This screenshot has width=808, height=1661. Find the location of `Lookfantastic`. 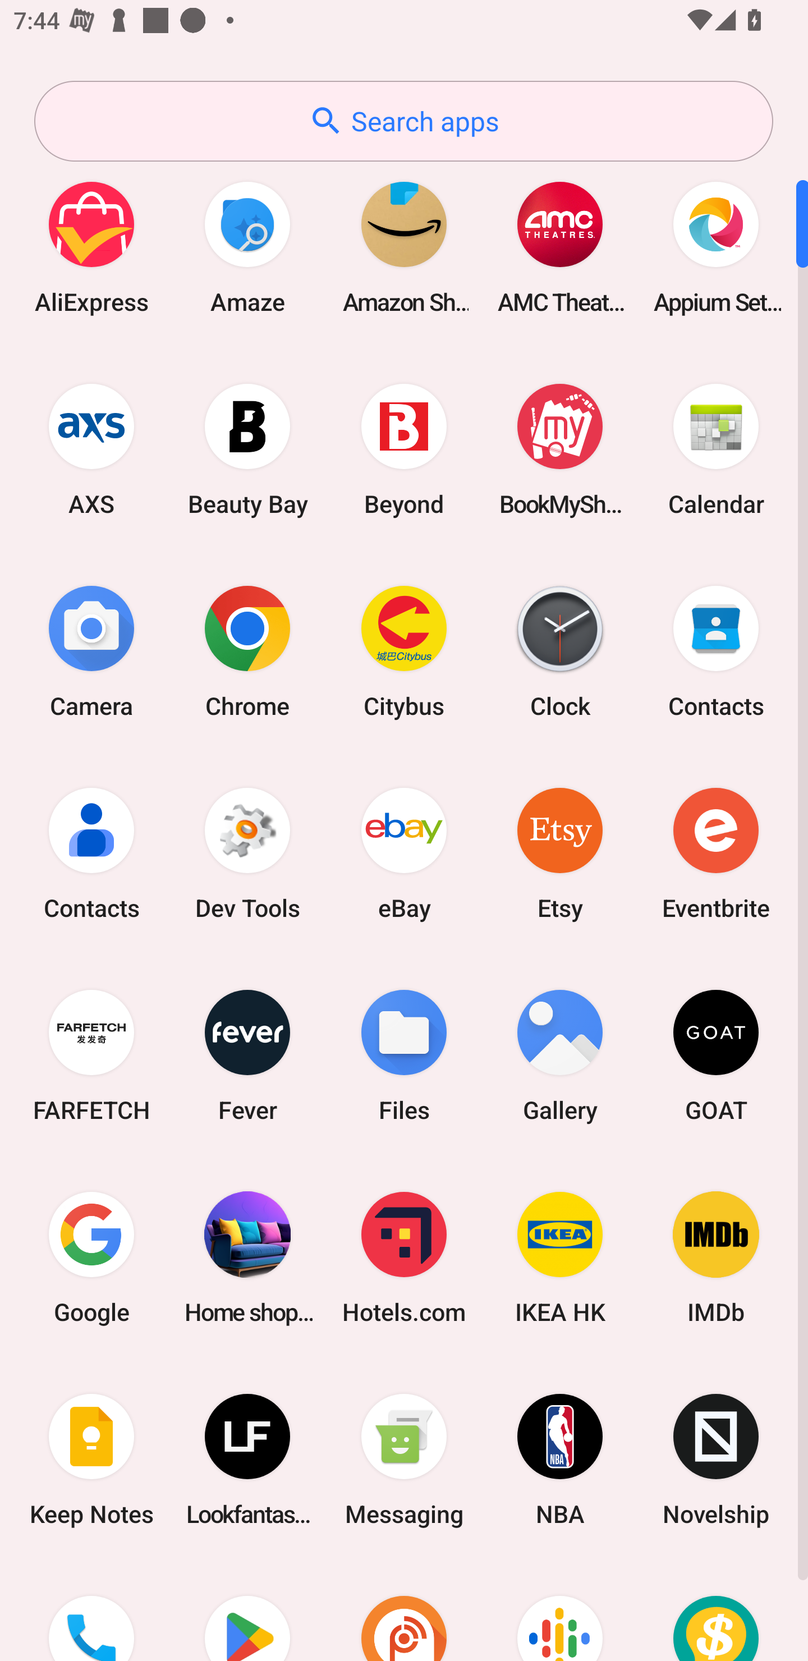

Lookfantastic is located at coordinates (247, 1460).